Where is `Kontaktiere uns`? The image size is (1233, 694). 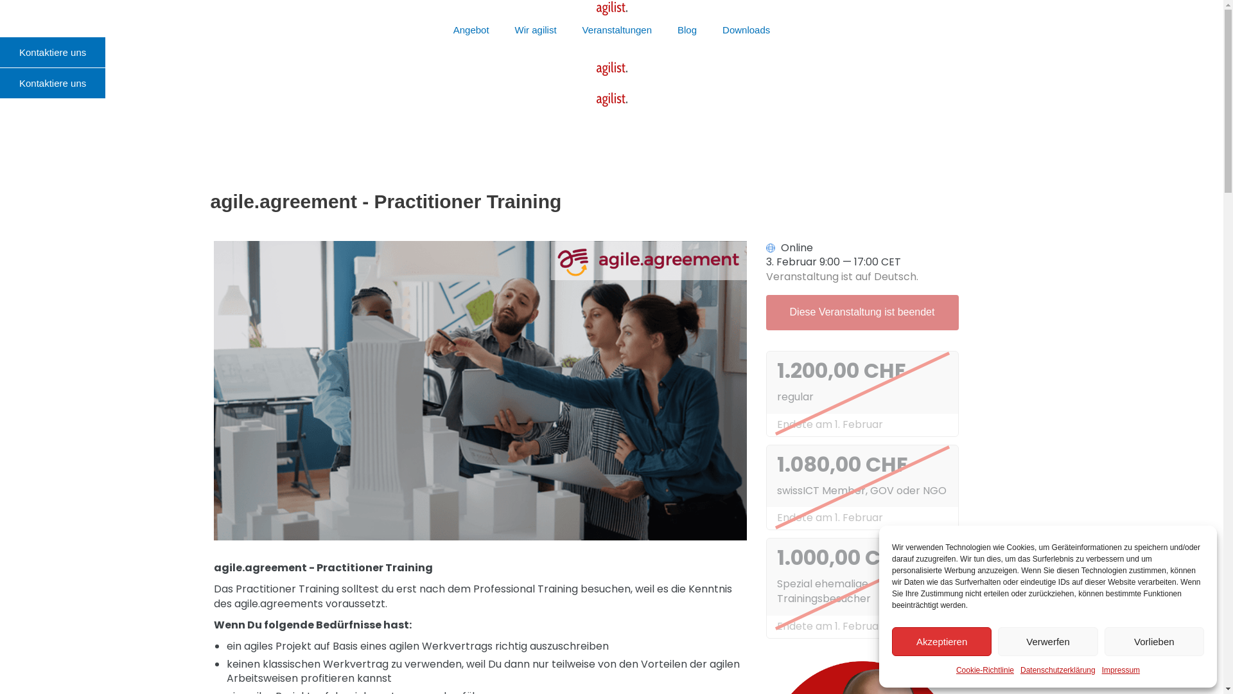
Kontaktiere uns is located at coordinates (53, 53).